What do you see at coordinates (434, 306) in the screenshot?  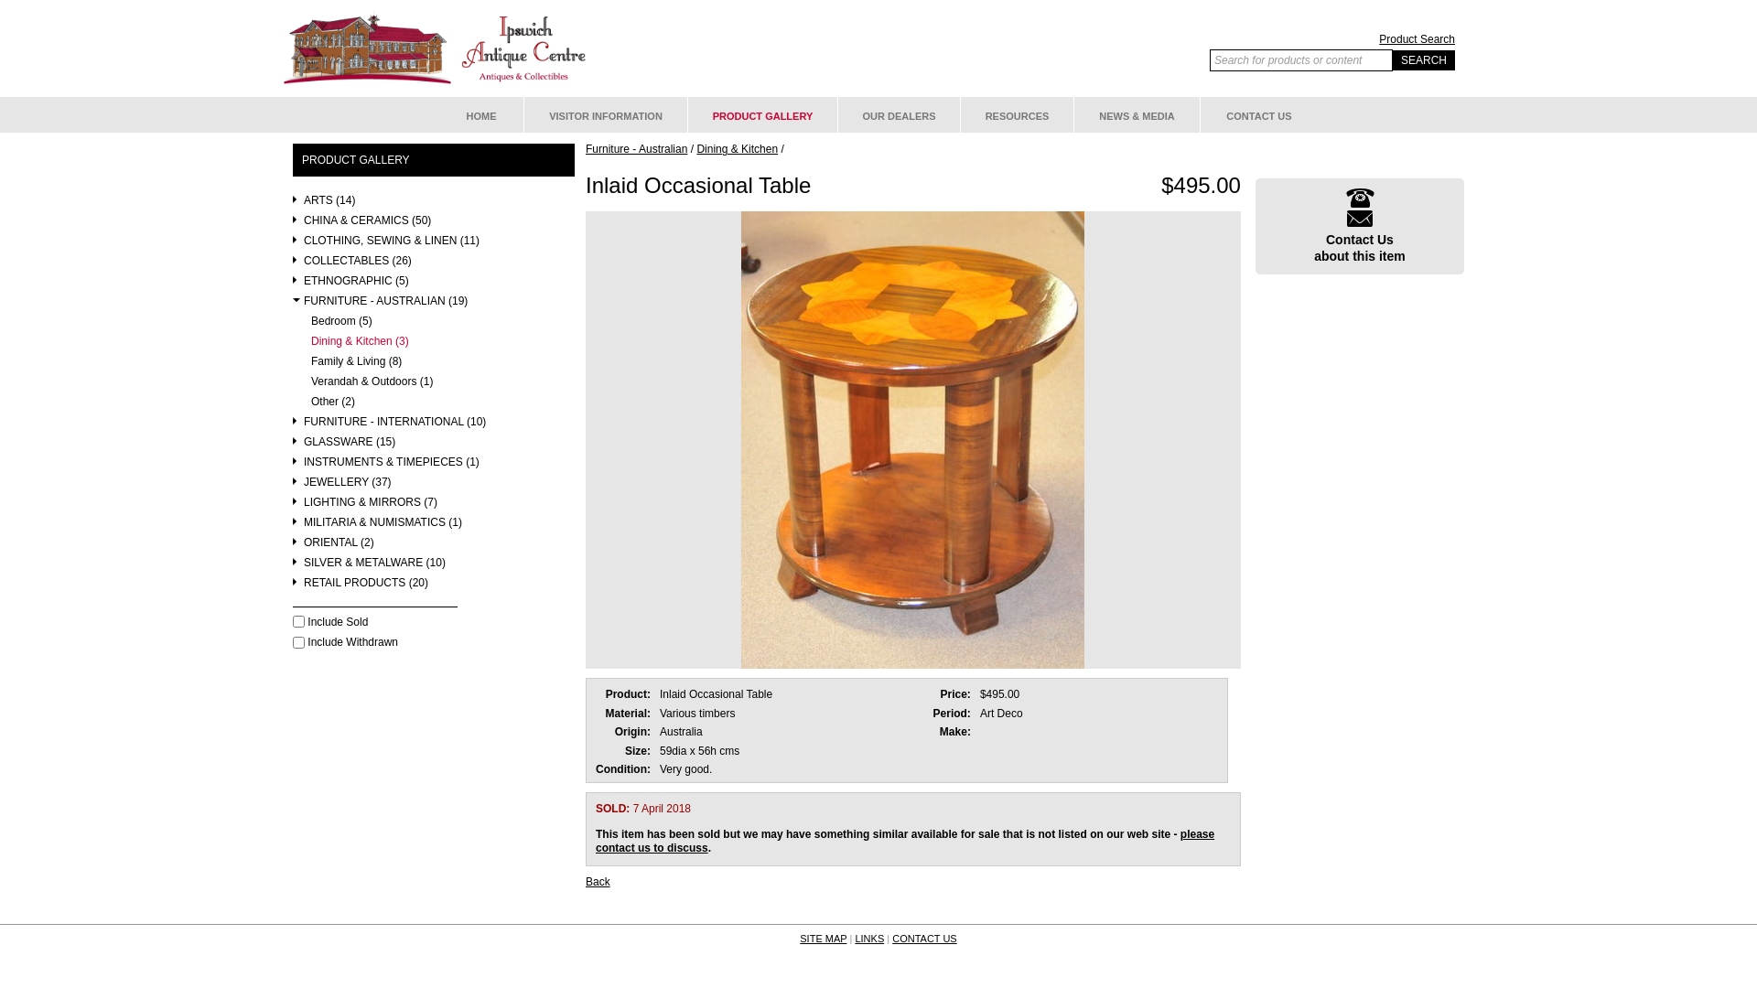 I see `FURNITURE - AUSTRALIAN (19)` at bounding box center [434, 306].